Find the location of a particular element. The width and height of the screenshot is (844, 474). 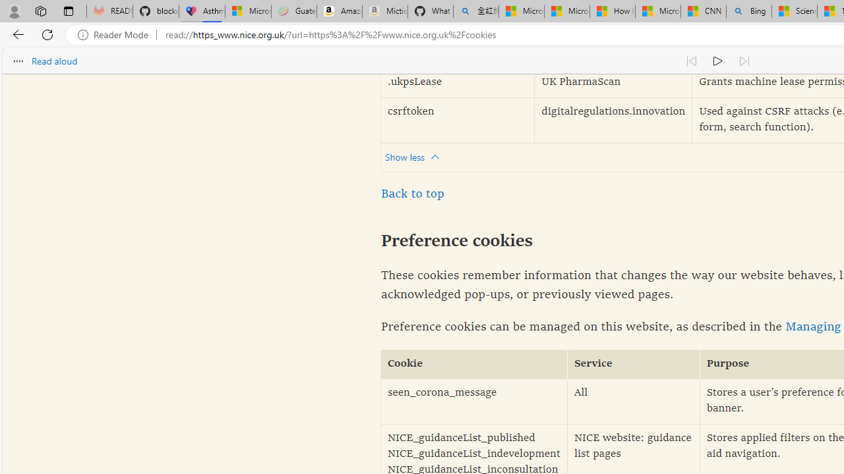

Science - MSN is located at coordinates (795, 12).